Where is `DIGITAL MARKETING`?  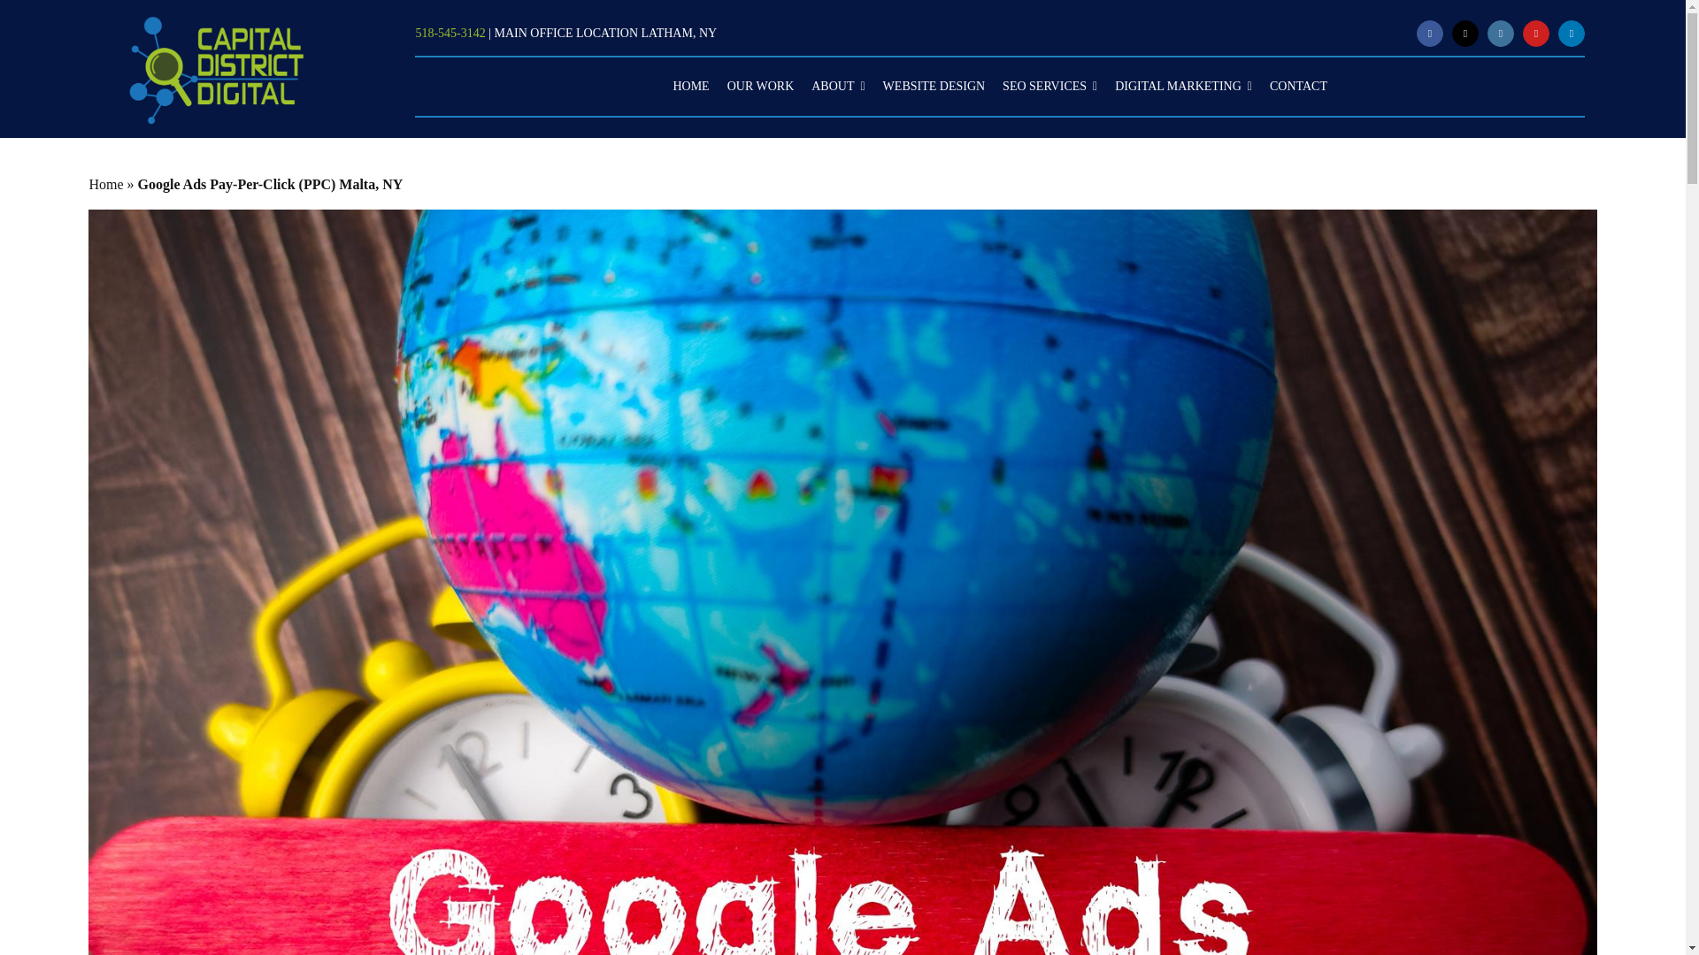
DIGITAL MARKETING is located at coordinates (1182, 87).